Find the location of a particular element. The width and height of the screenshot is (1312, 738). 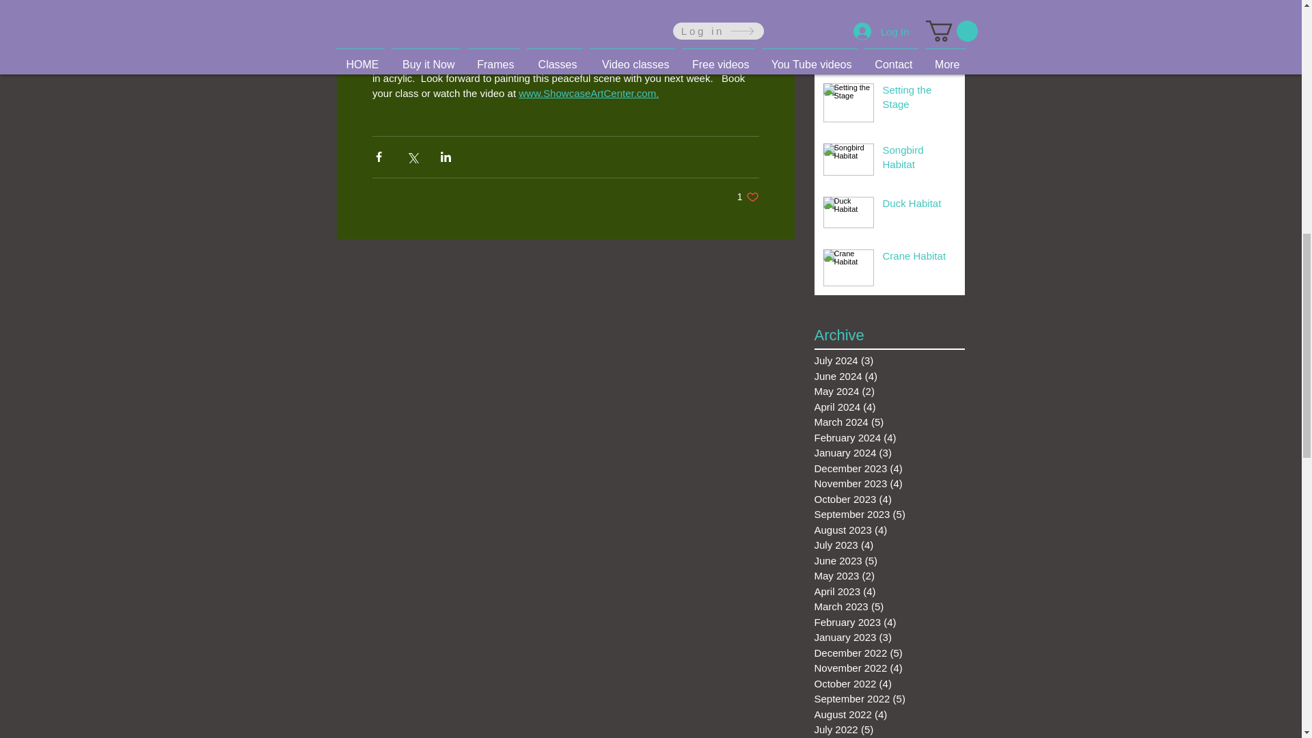

Spiderweb is located at coordinates (920, 7).